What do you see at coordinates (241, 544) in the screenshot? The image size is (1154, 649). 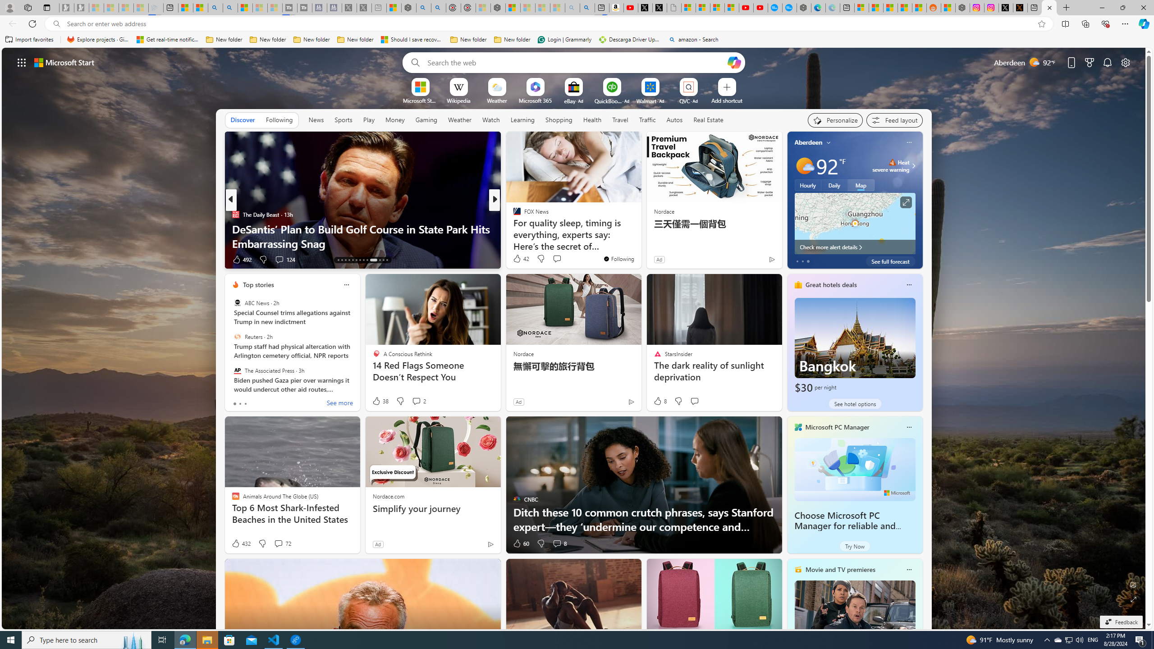 I see `432 Like` at bounding box center [241, 544].